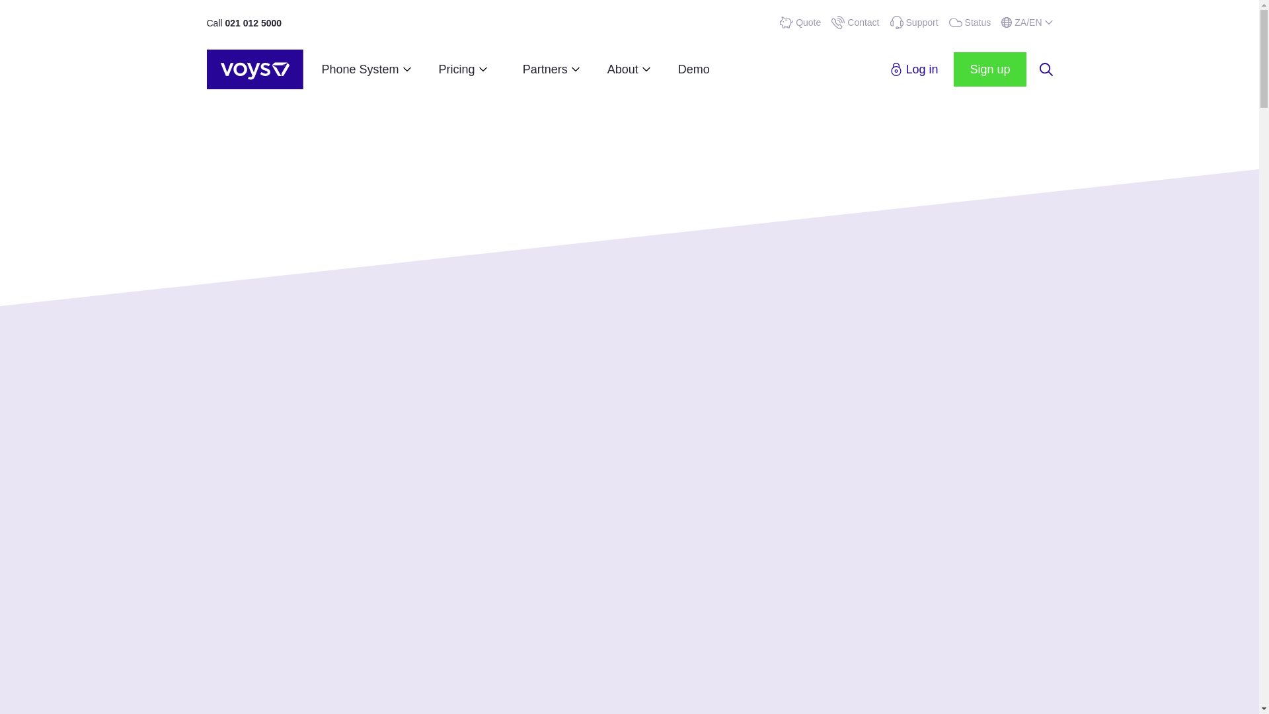 This screenshot has width=1269, height=714. I want to click on Support, so click(915, 22).